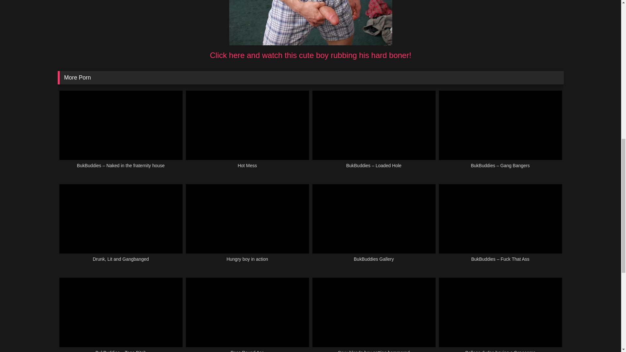 The width and height of the screenshot is (626, 352). Describe the element at coordinates (121, 227) in the screenshot. I see `Drunk, Lit and Gangbanged` at that location.